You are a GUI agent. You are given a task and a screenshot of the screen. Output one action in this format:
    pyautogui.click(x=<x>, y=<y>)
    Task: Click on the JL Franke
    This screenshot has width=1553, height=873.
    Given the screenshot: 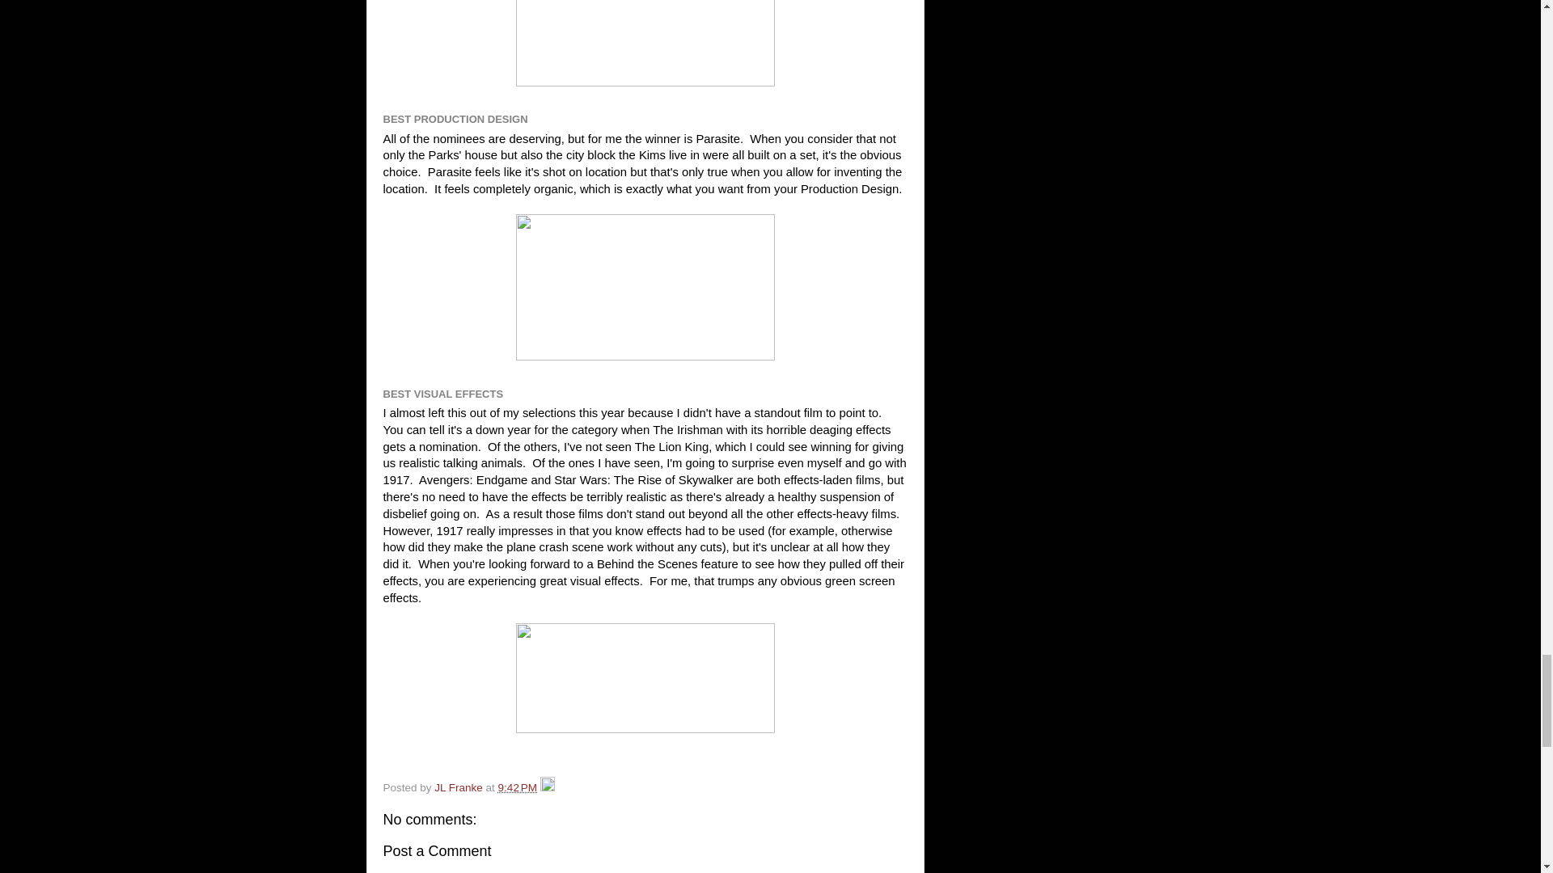 What is the action you would take?
    pyautogui.click(x=459, y=787)
    